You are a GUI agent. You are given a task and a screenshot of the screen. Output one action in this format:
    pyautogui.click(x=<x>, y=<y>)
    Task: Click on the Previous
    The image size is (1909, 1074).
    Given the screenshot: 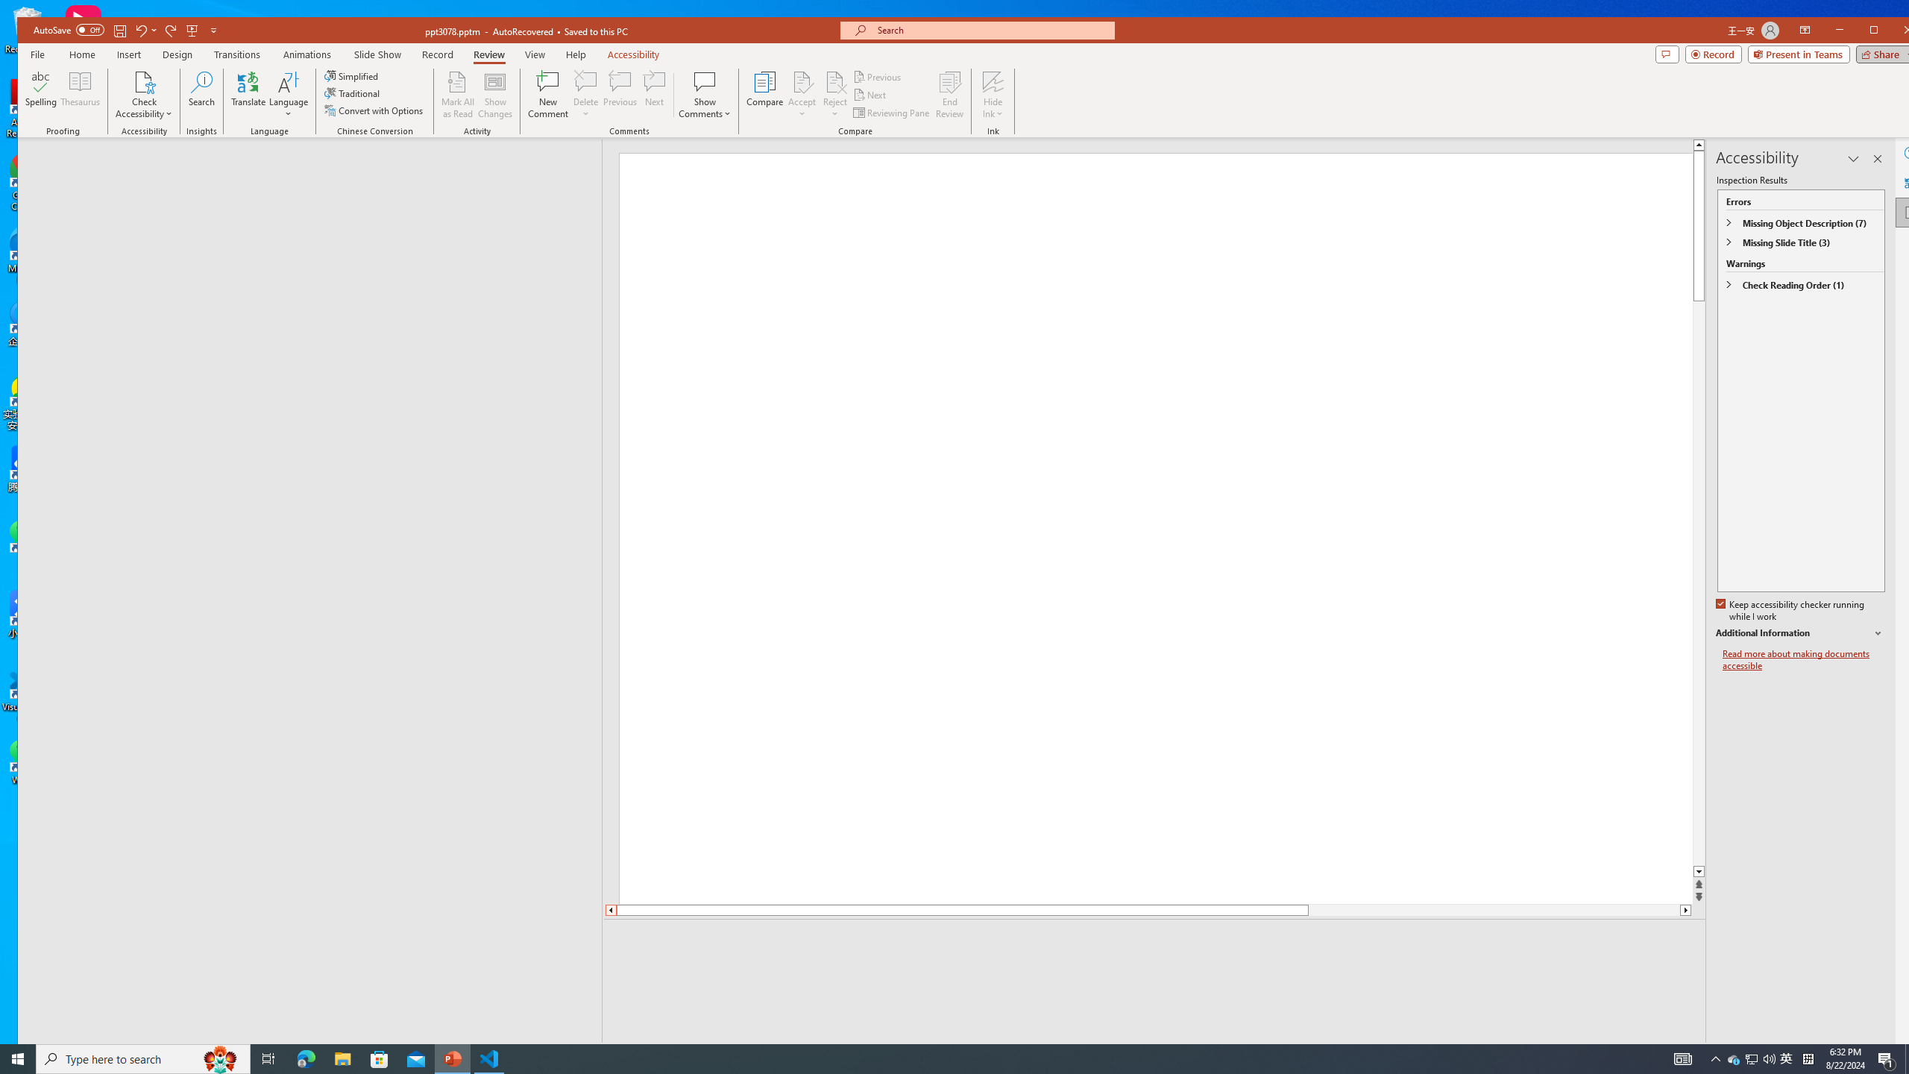 What is the action you would take?
    pyautogui.click(x=878, y=78)
    